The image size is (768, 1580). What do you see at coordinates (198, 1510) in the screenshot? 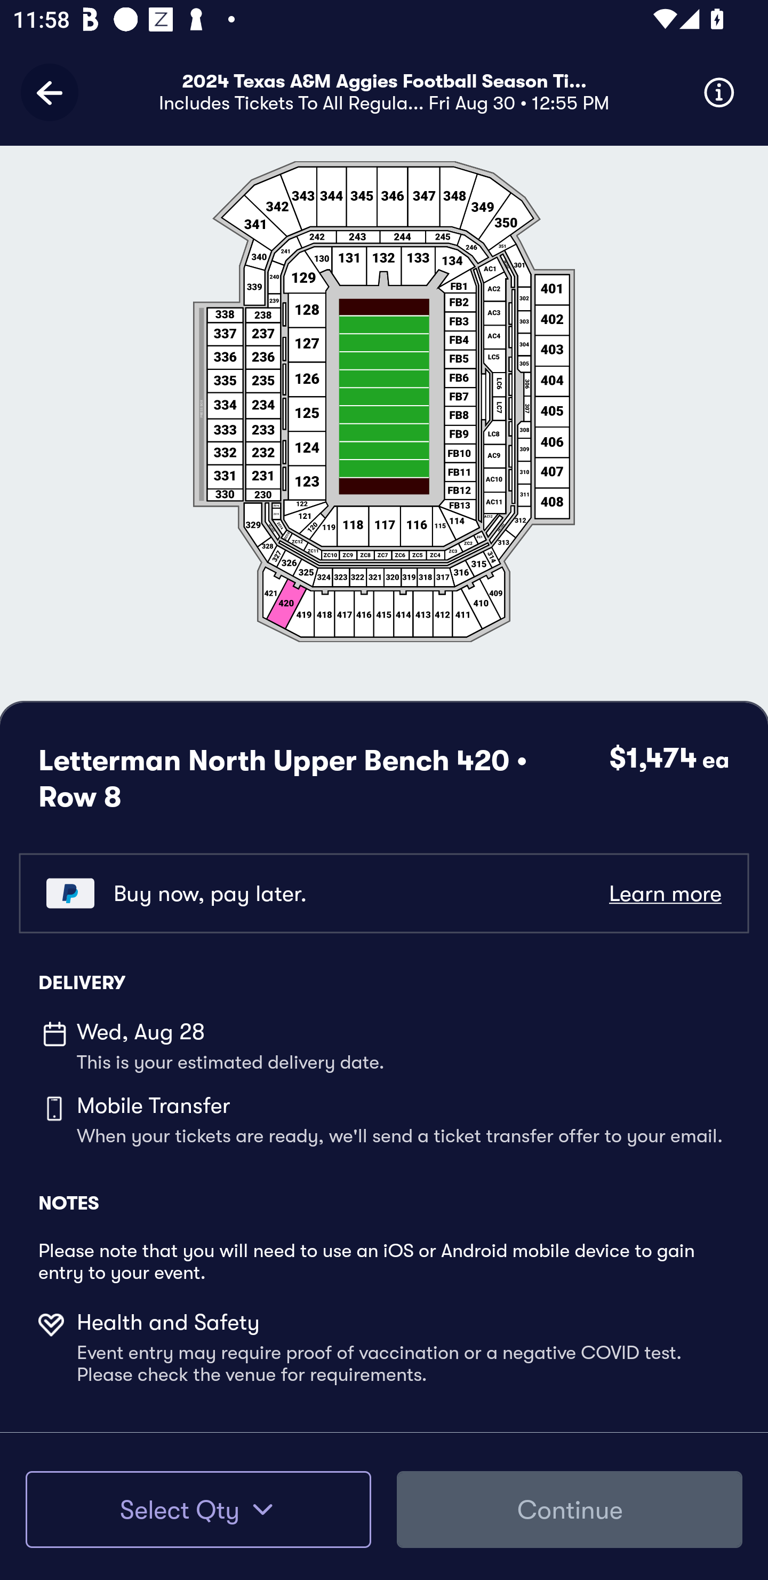
I see `Select Qty` at bounding box center [198, 1510].